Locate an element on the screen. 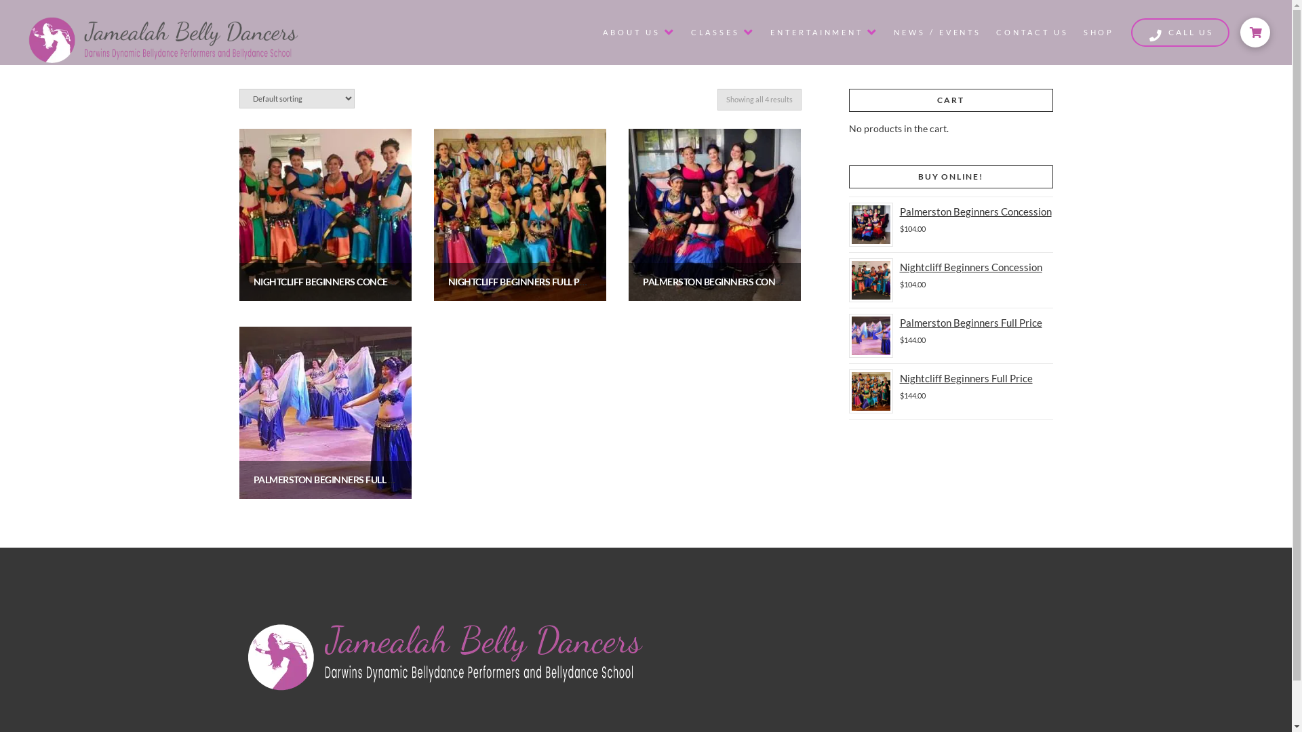  CALL US is located at coordinates (1180, 33).